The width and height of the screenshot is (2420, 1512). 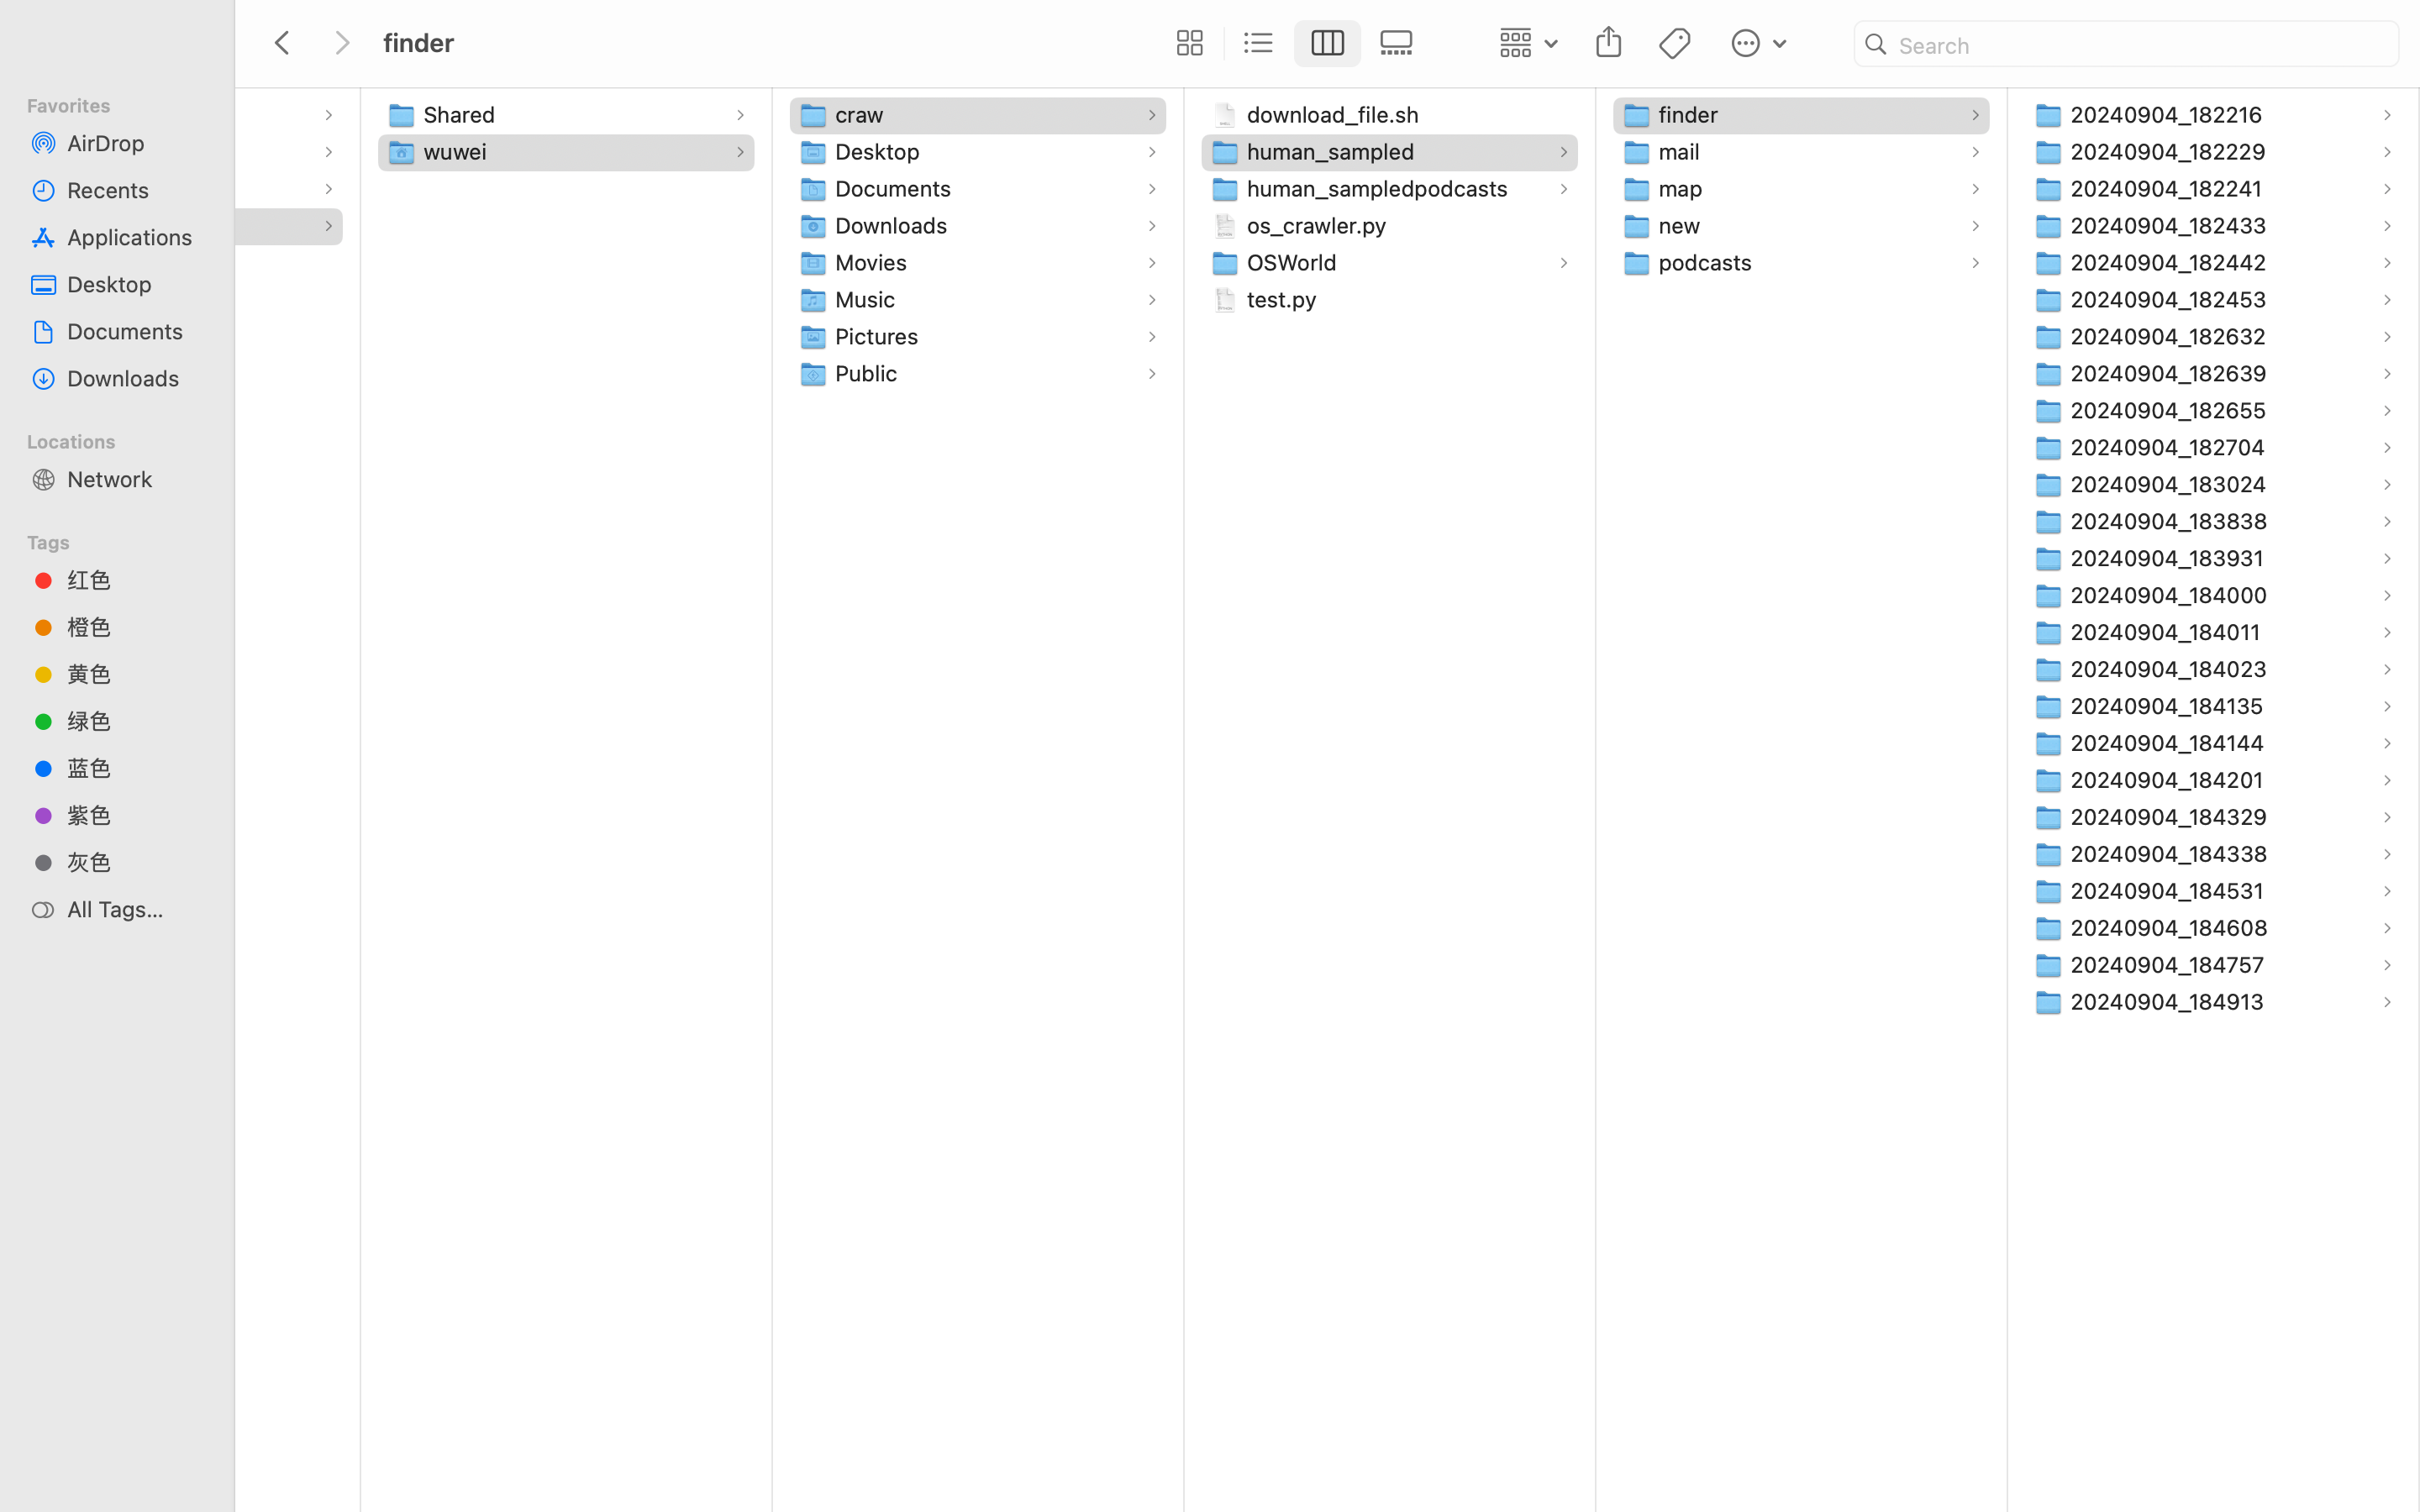 What do you see at coordinates (1293, 44) in the screenshot?
I see `<AXUIElement 0x150118140> {pid=510}` at bounding box center [1293, 44].